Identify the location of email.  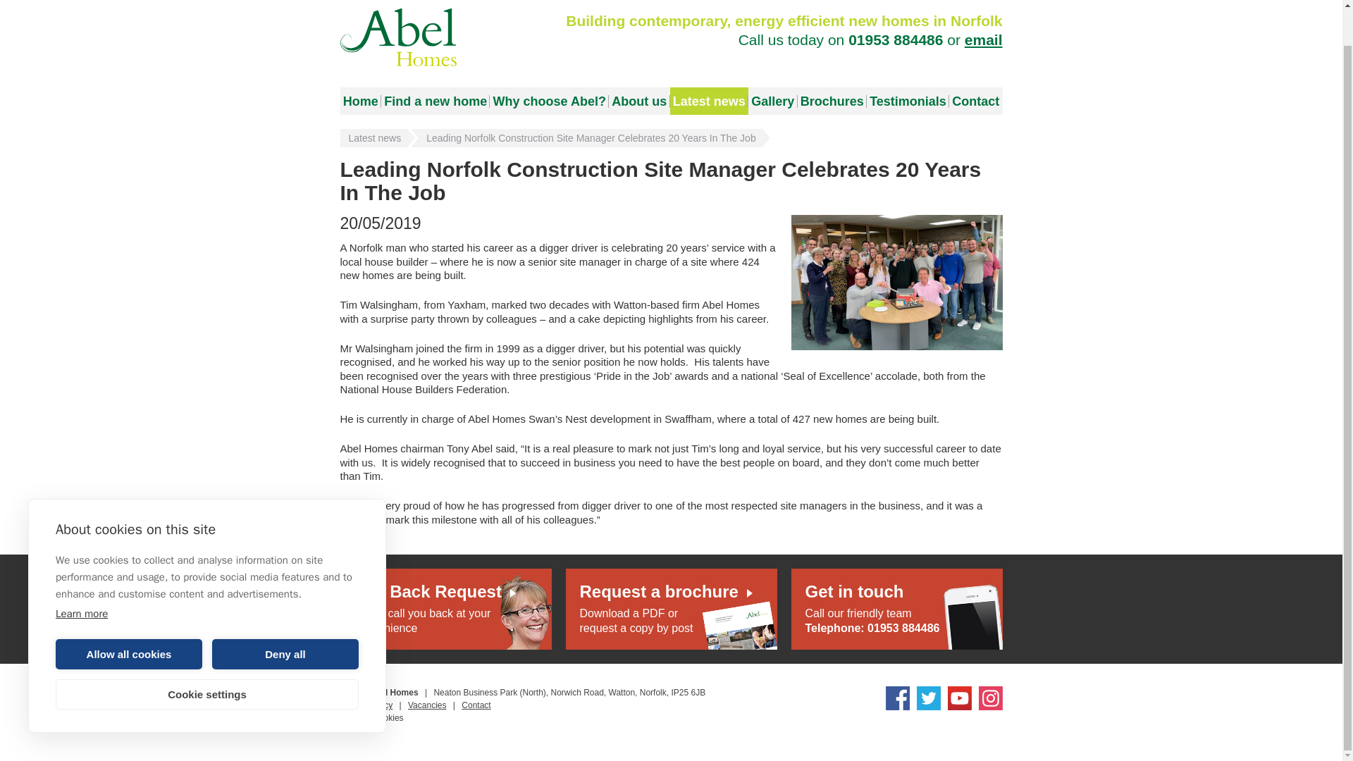
(983, 39).